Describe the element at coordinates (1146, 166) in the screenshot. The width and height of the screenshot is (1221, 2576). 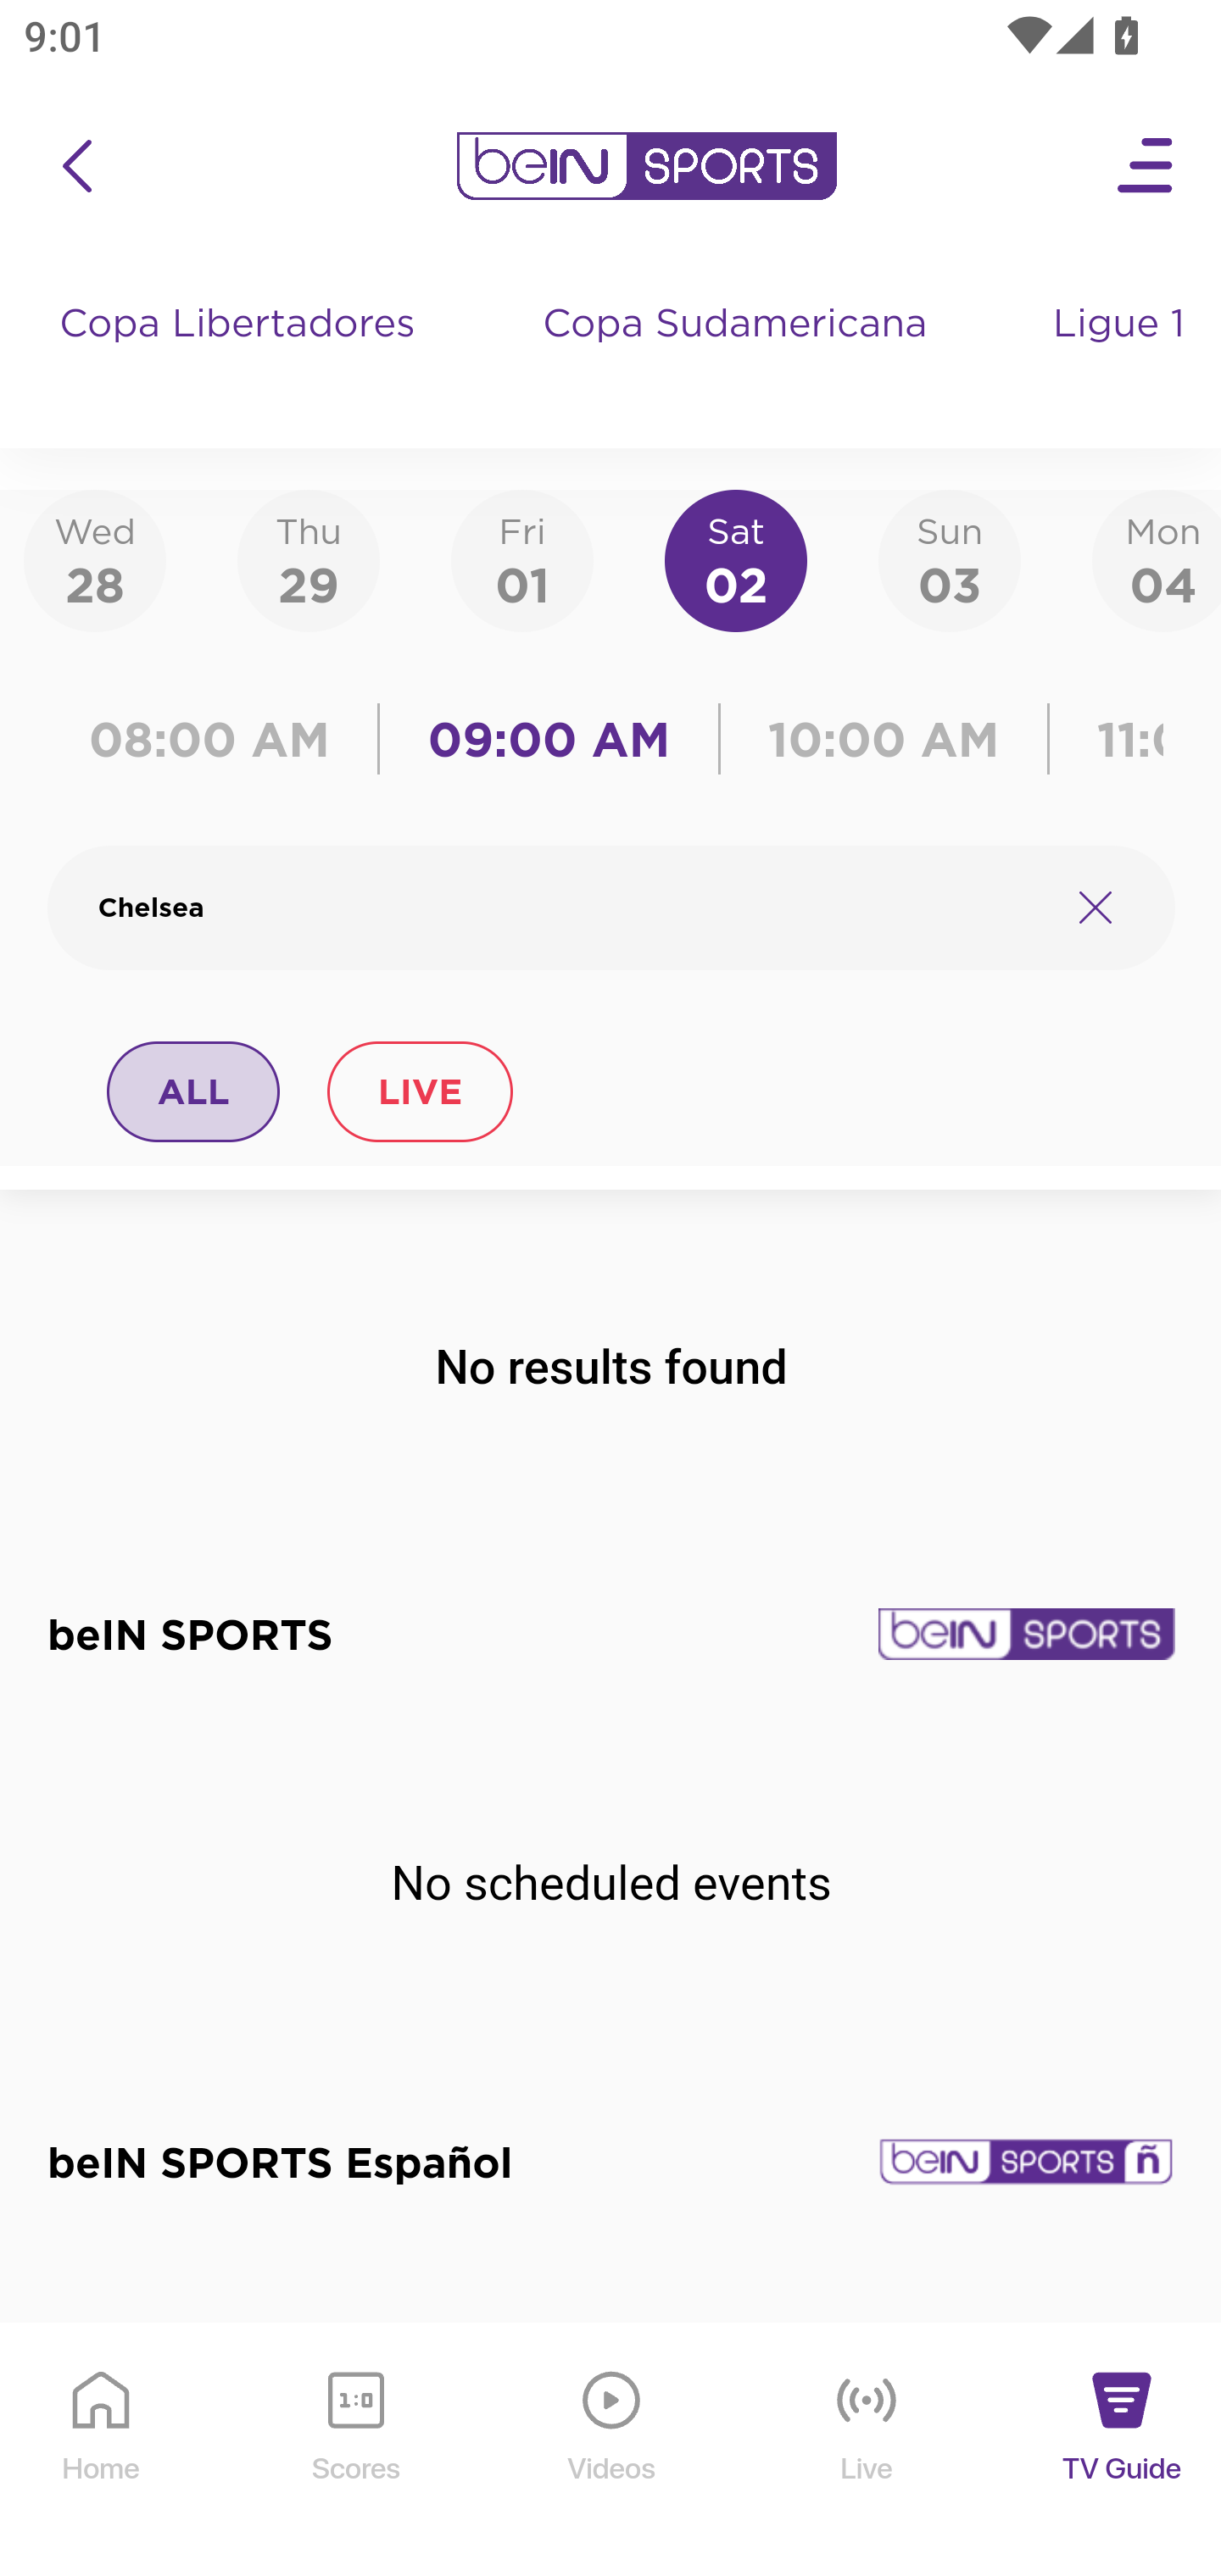
I see `Open Menu Icon` at that location.